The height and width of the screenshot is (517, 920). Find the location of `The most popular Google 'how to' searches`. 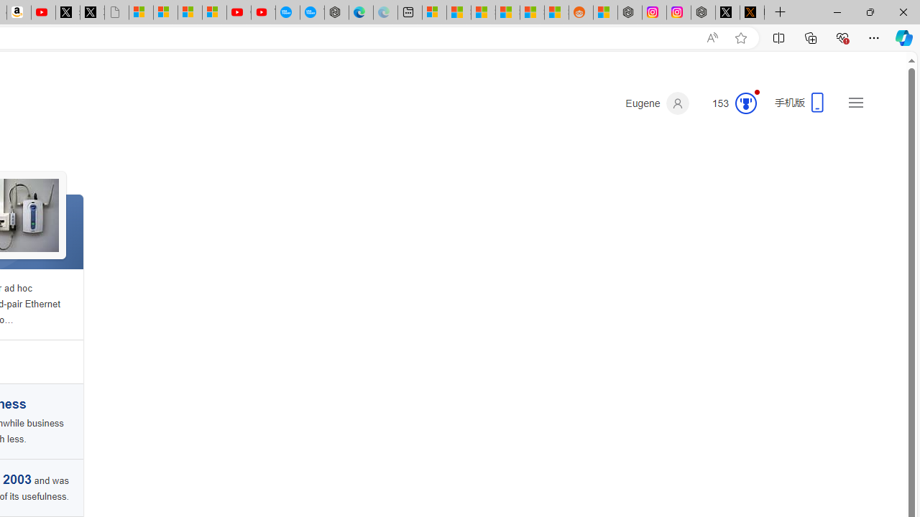

The most popular Google 'how to' searches is located at coordinates (312, 13).